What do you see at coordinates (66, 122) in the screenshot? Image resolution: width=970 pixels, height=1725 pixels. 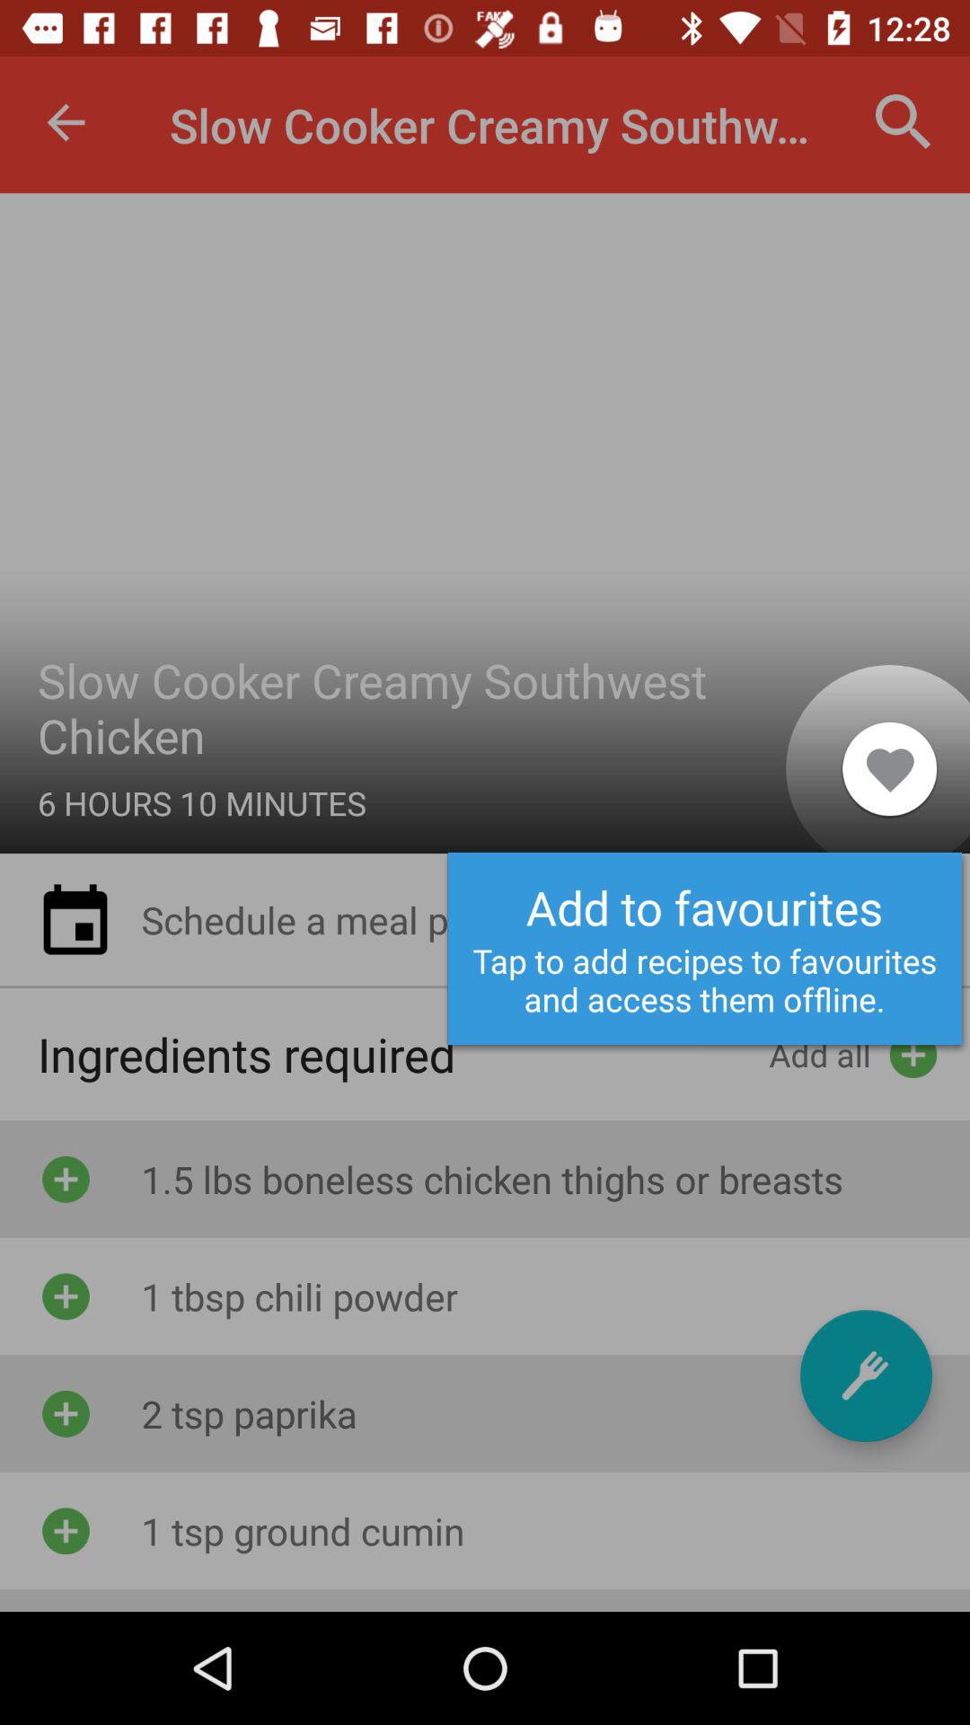 I see `choose the icon next to the slow cooker creamy` at bounding box center [66, 122].